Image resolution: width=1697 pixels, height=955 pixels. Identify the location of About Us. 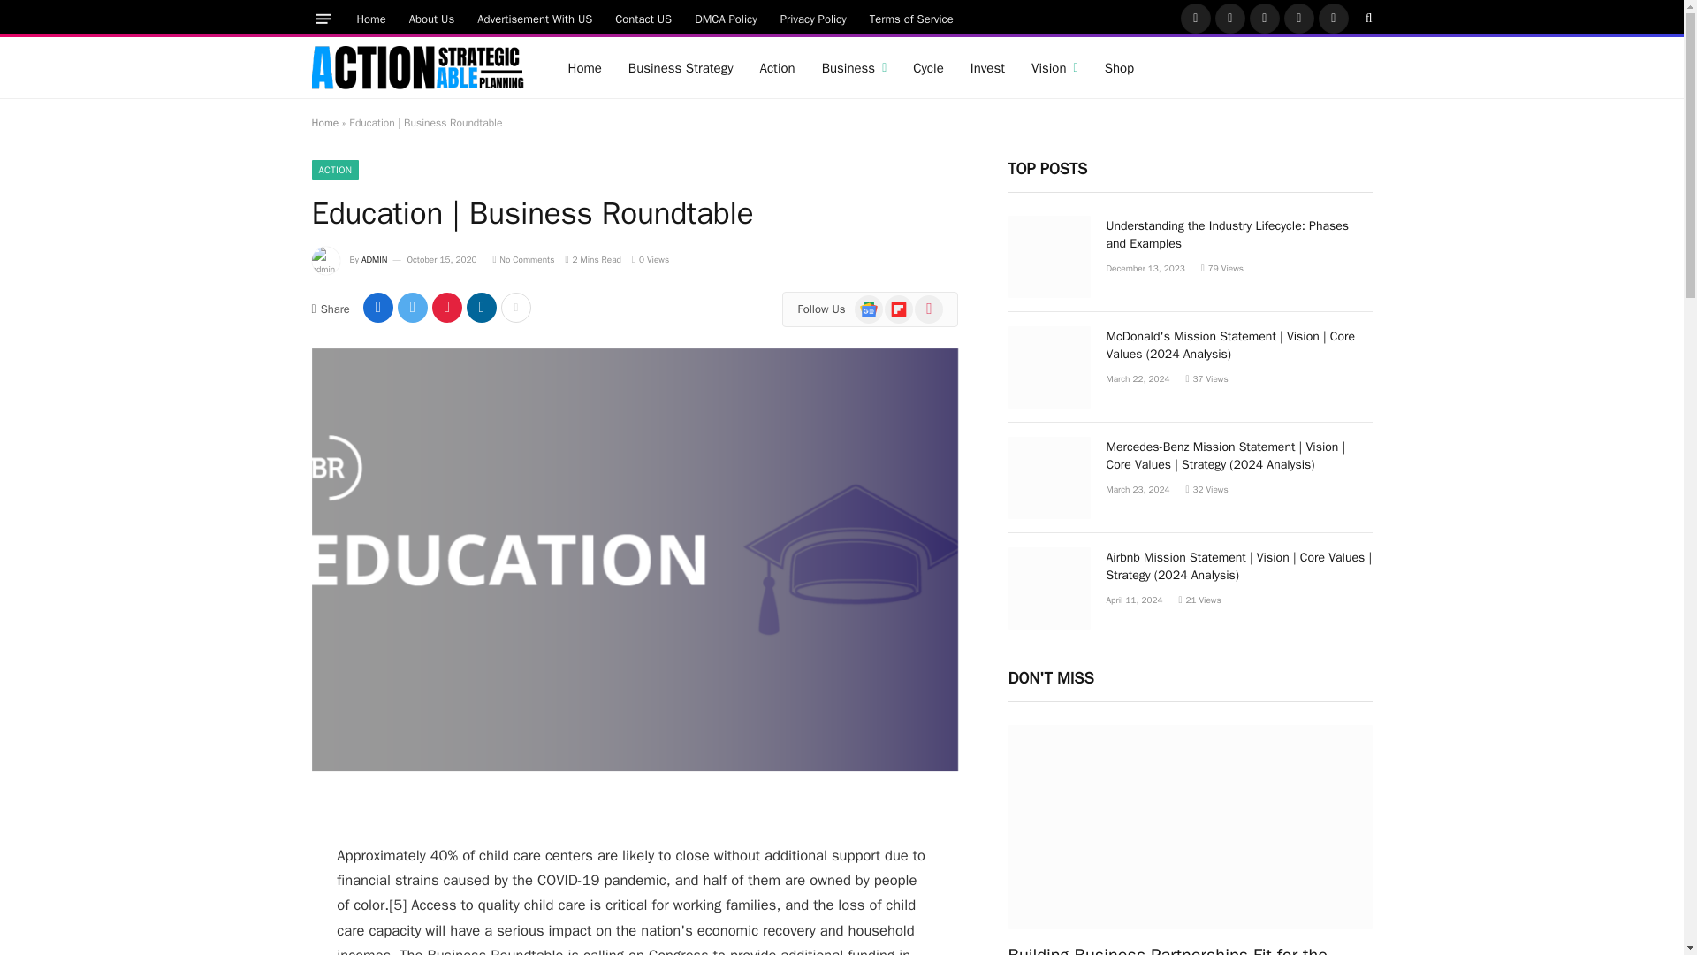
(431, 18).